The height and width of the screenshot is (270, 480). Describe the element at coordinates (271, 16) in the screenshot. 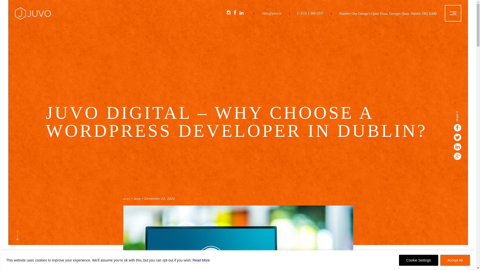

I see `Email Us` at that location.